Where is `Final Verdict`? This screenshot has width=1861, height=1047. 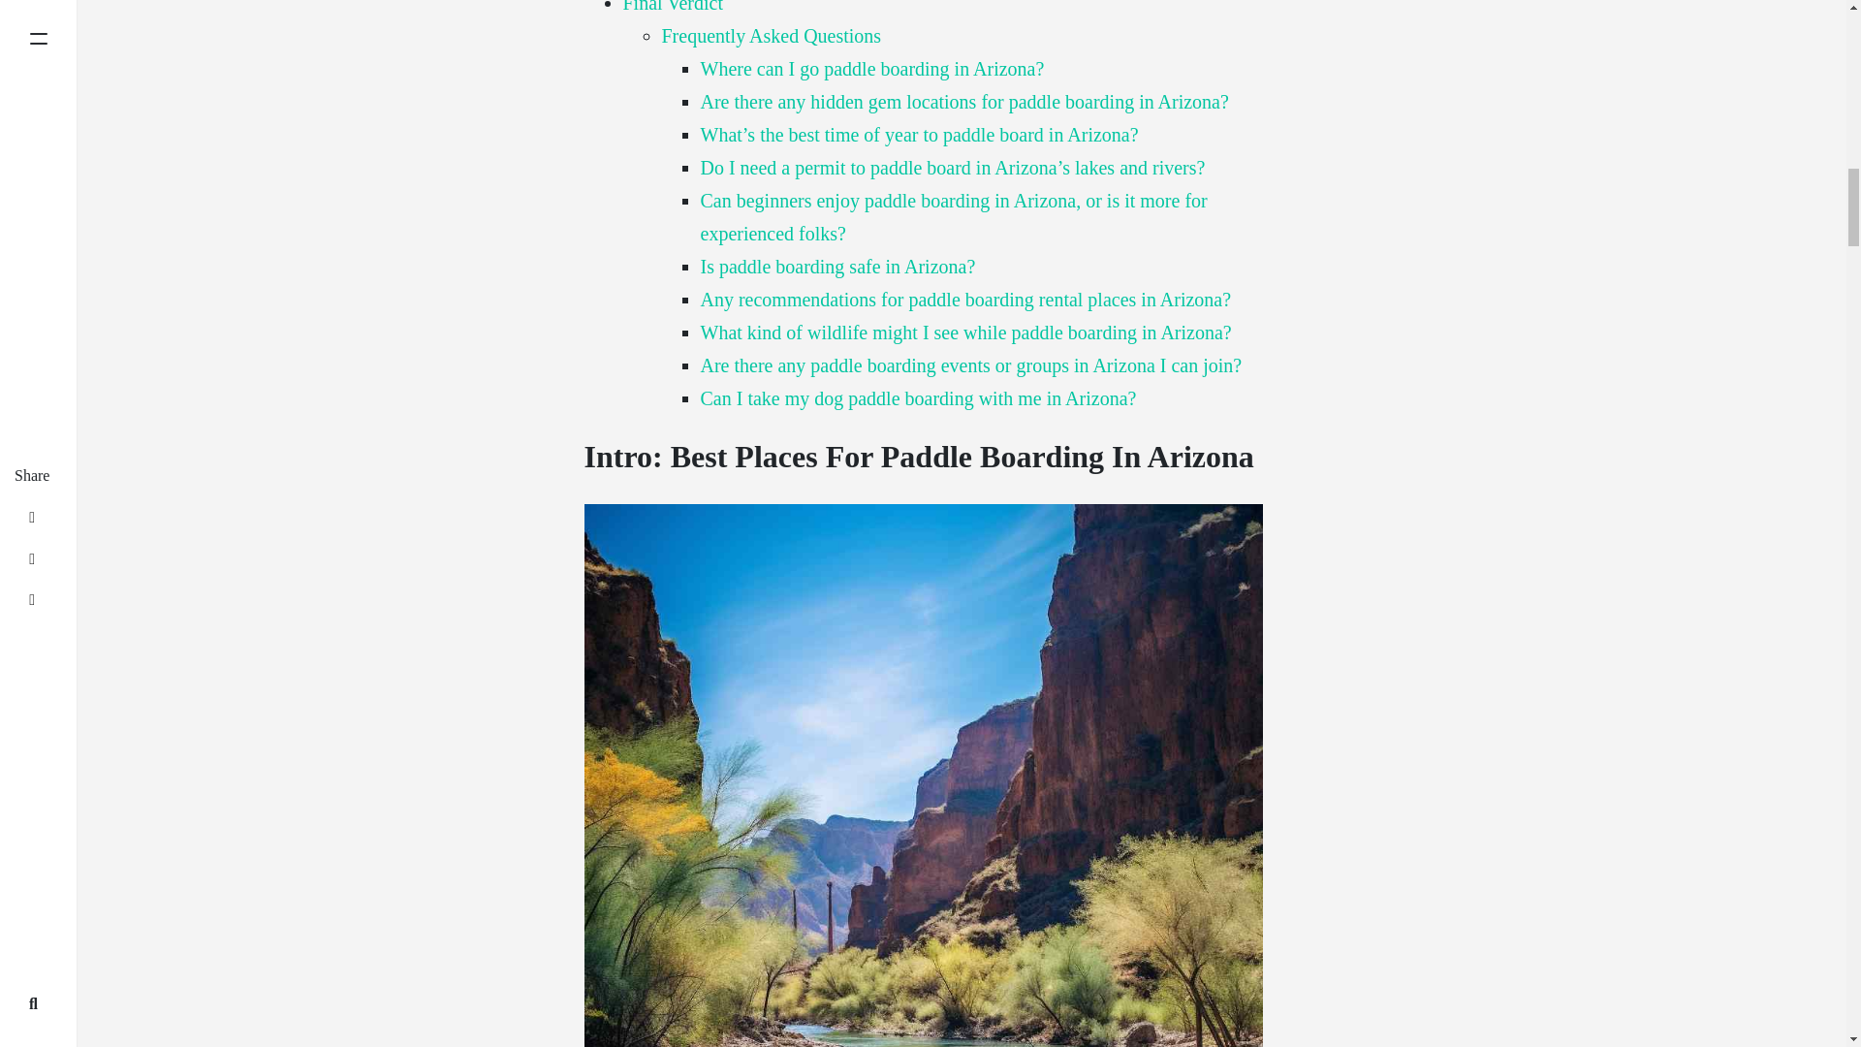
Final Verdict is located at coordinates (673, 7).